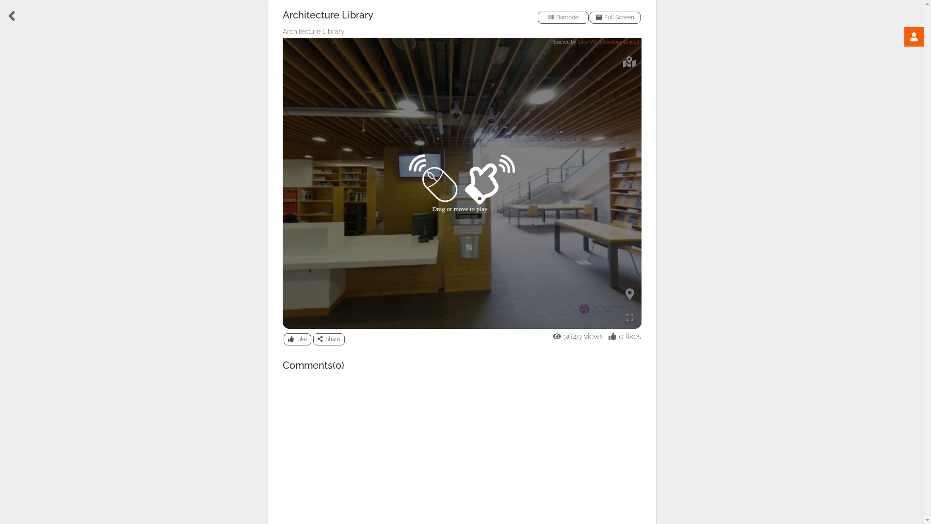  I want to click on Full Screen, so click(615, 17).